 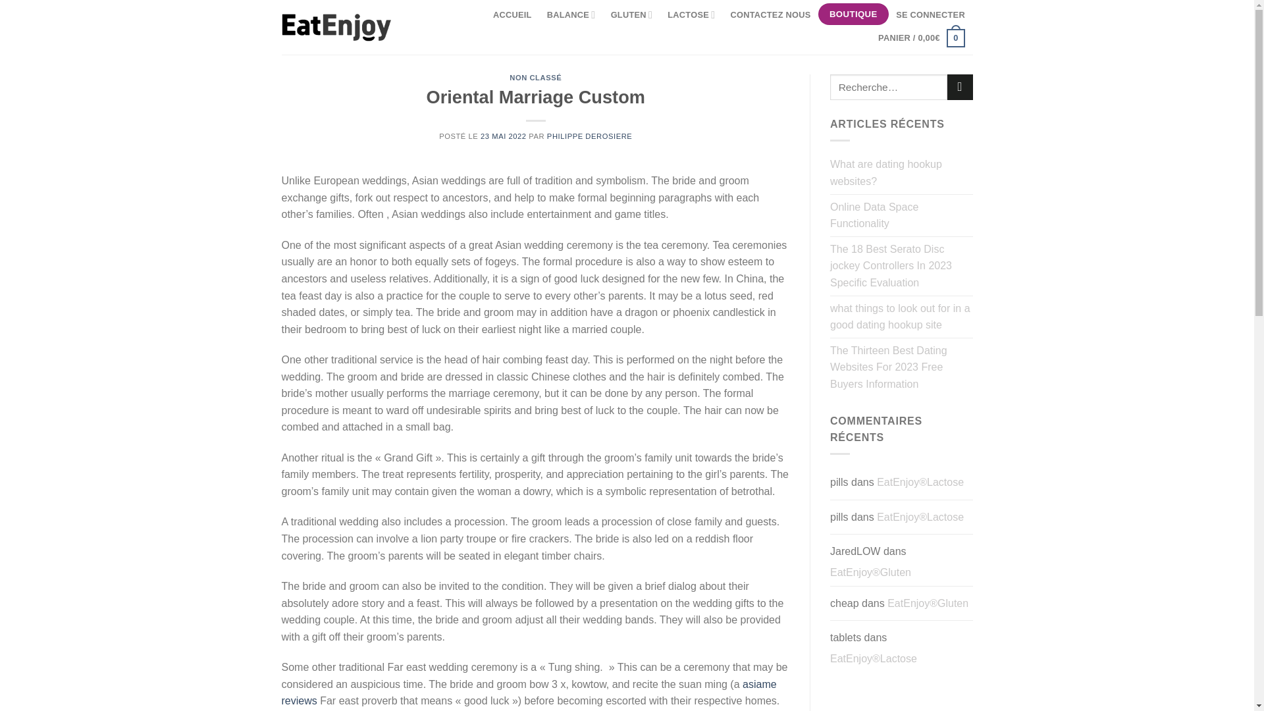 I want to click on 23 MAI 2022, so click(x=503, y=136).